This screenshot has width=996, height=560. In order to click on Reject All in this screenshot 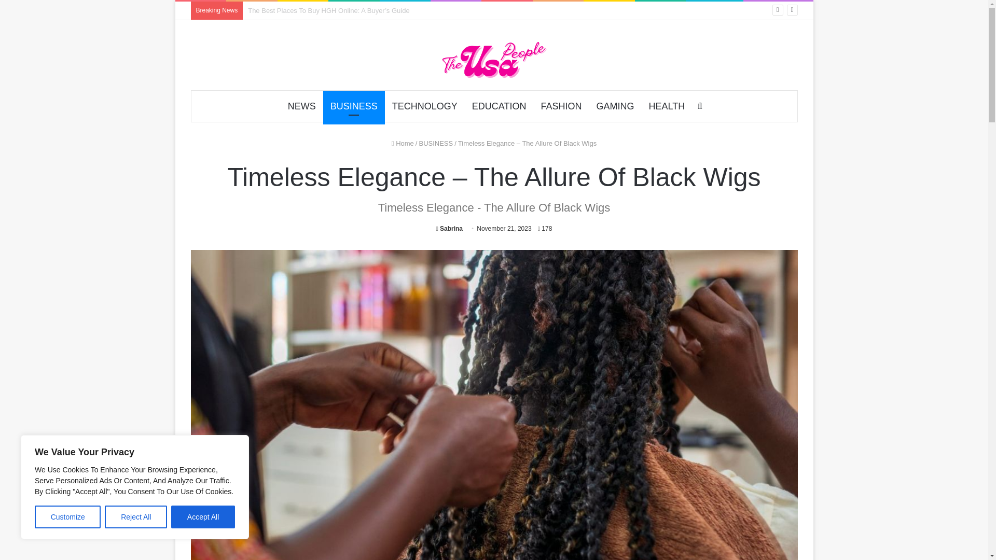, I will do `click(136, 517)`.